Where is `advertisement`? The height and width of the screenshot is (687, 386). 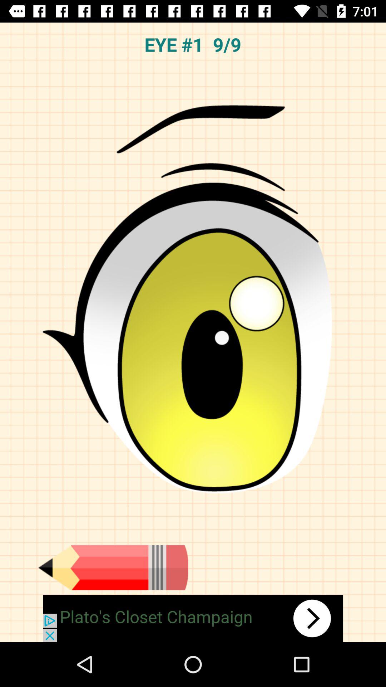
advertisement is located at coordinates (193, 618).